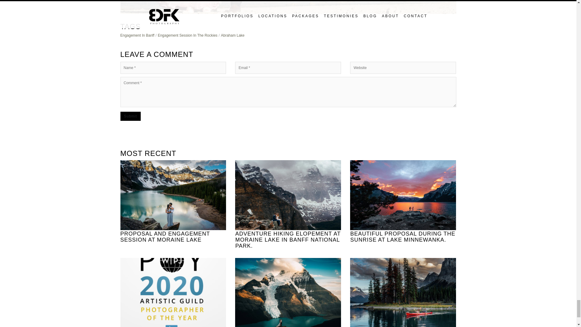  Describe the element at coordinates (187, 35) in the screenshot. I see `Engagement Session In The Rockies` at that location.